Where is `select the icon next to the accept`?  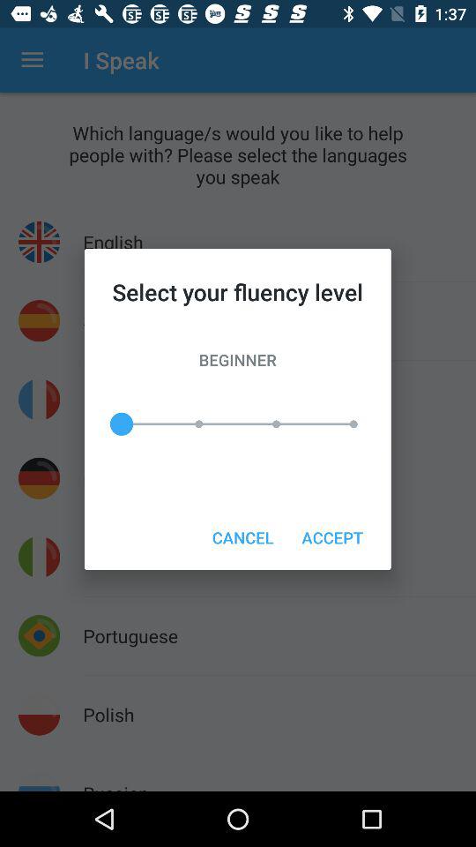 select the icon next to the accept is located at coordinates (242, 536).